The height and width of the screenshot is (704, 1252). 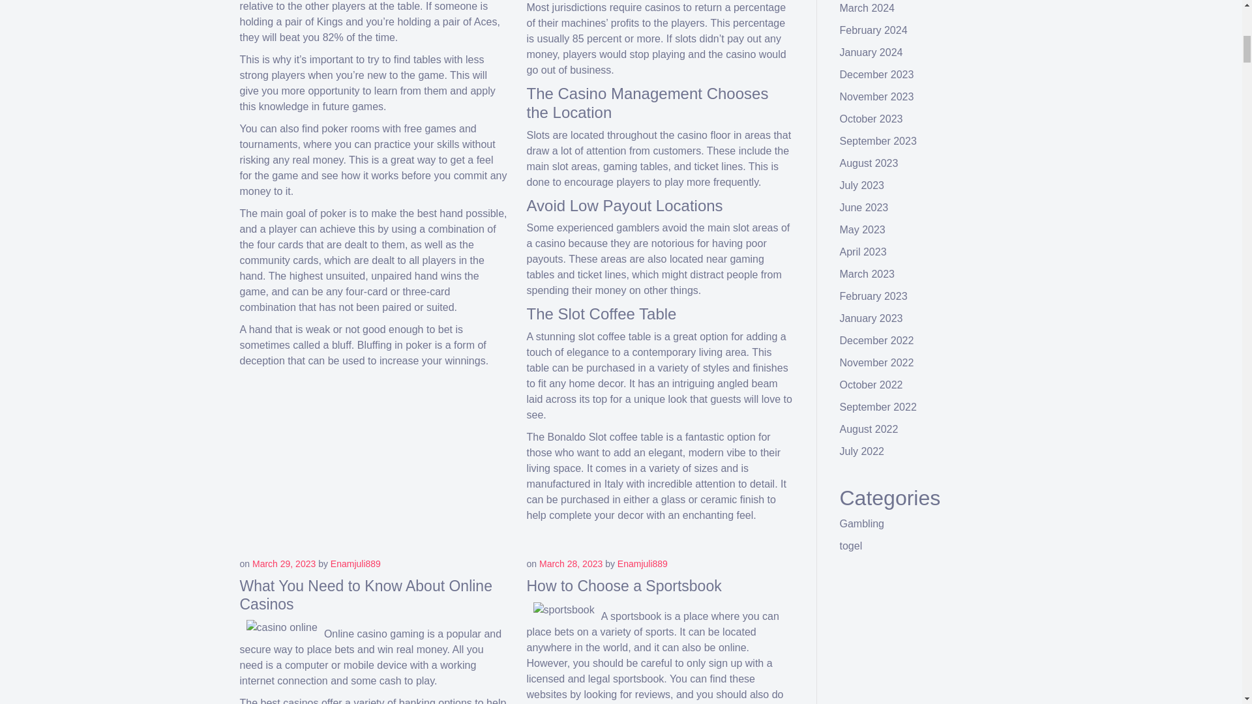 I want to click on Enamjuli889, so click(x=355, y=563).